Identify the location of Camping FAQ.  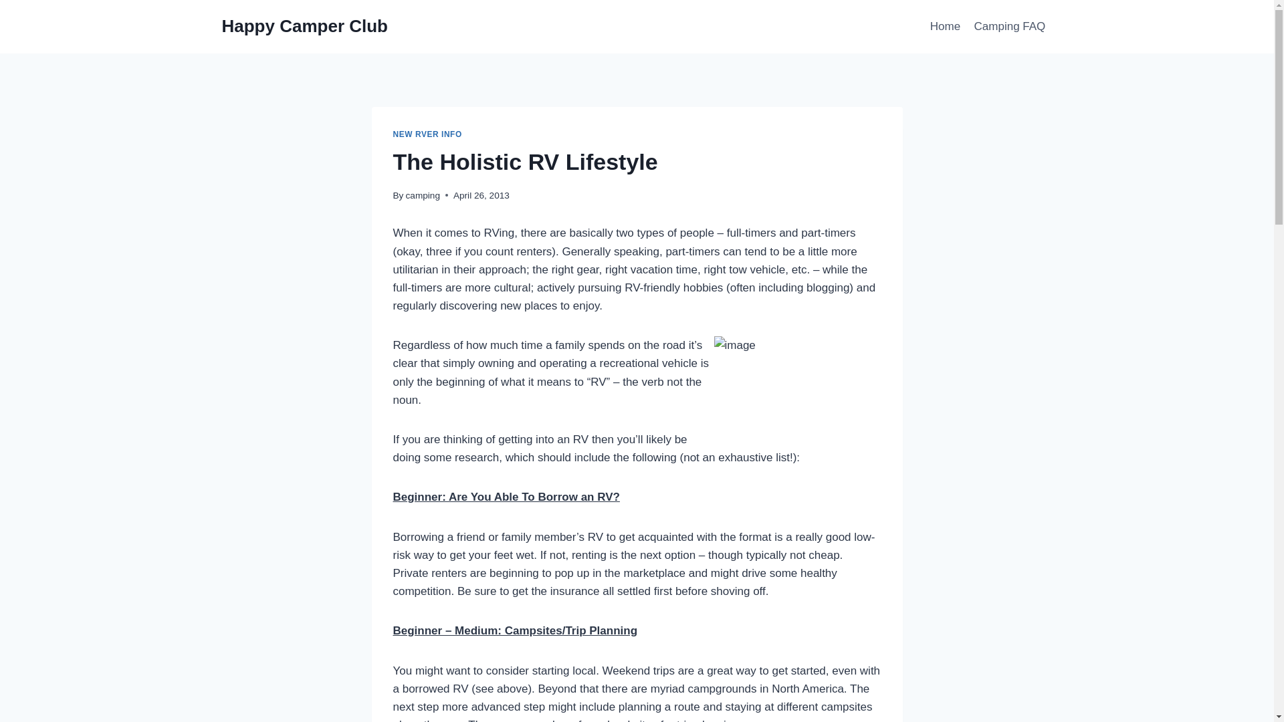
(1008, 27).